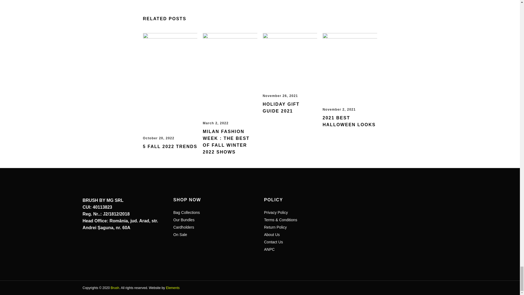  What do you see at coordinates (290, 60) in the screenshot?
I see `HOLIDAY GIFT GUIDE 2021` at bounding box center [290, 60].